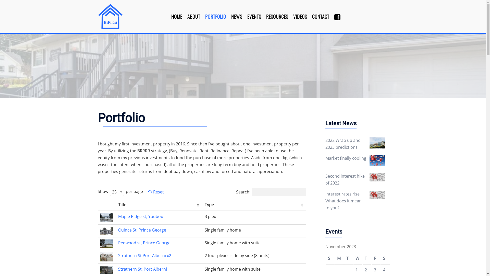 The height and width of the screenshot is (276, 490). What do you see at coordinates (106, 231) in the screenshot?
I see `Screen Shot 2022-03-25 at 11.42.07 AM` at bounding box center [106, 231].